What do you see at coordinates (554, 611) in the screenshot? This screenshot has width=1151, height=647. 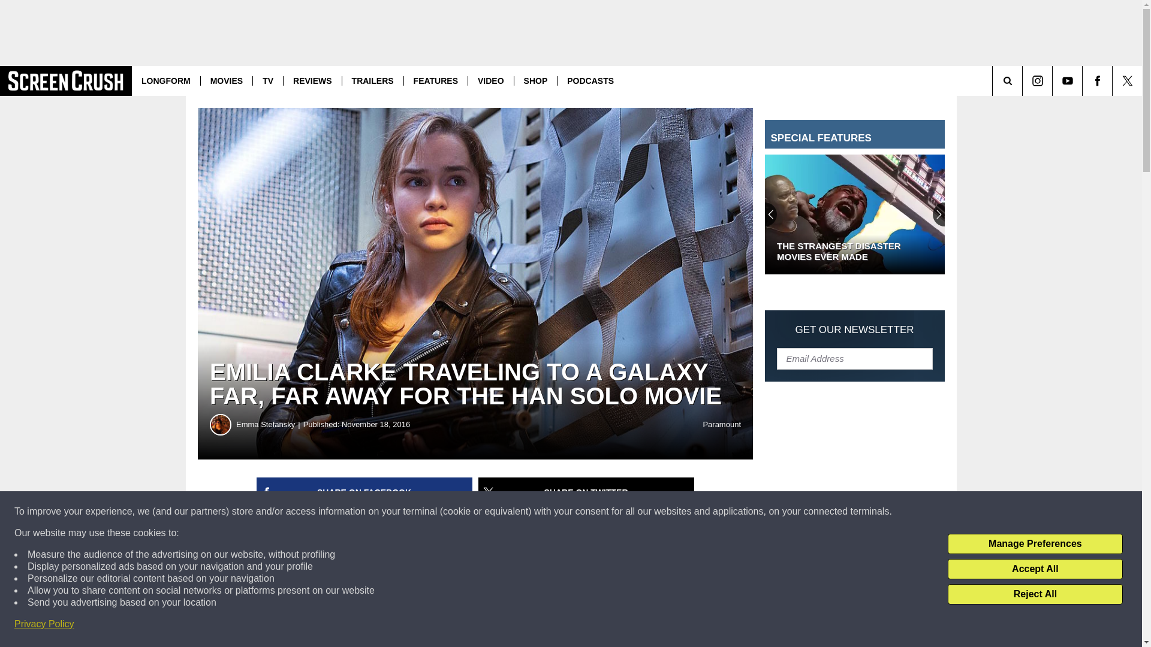 I see `Han Solo` at bounding box center [554, 611].